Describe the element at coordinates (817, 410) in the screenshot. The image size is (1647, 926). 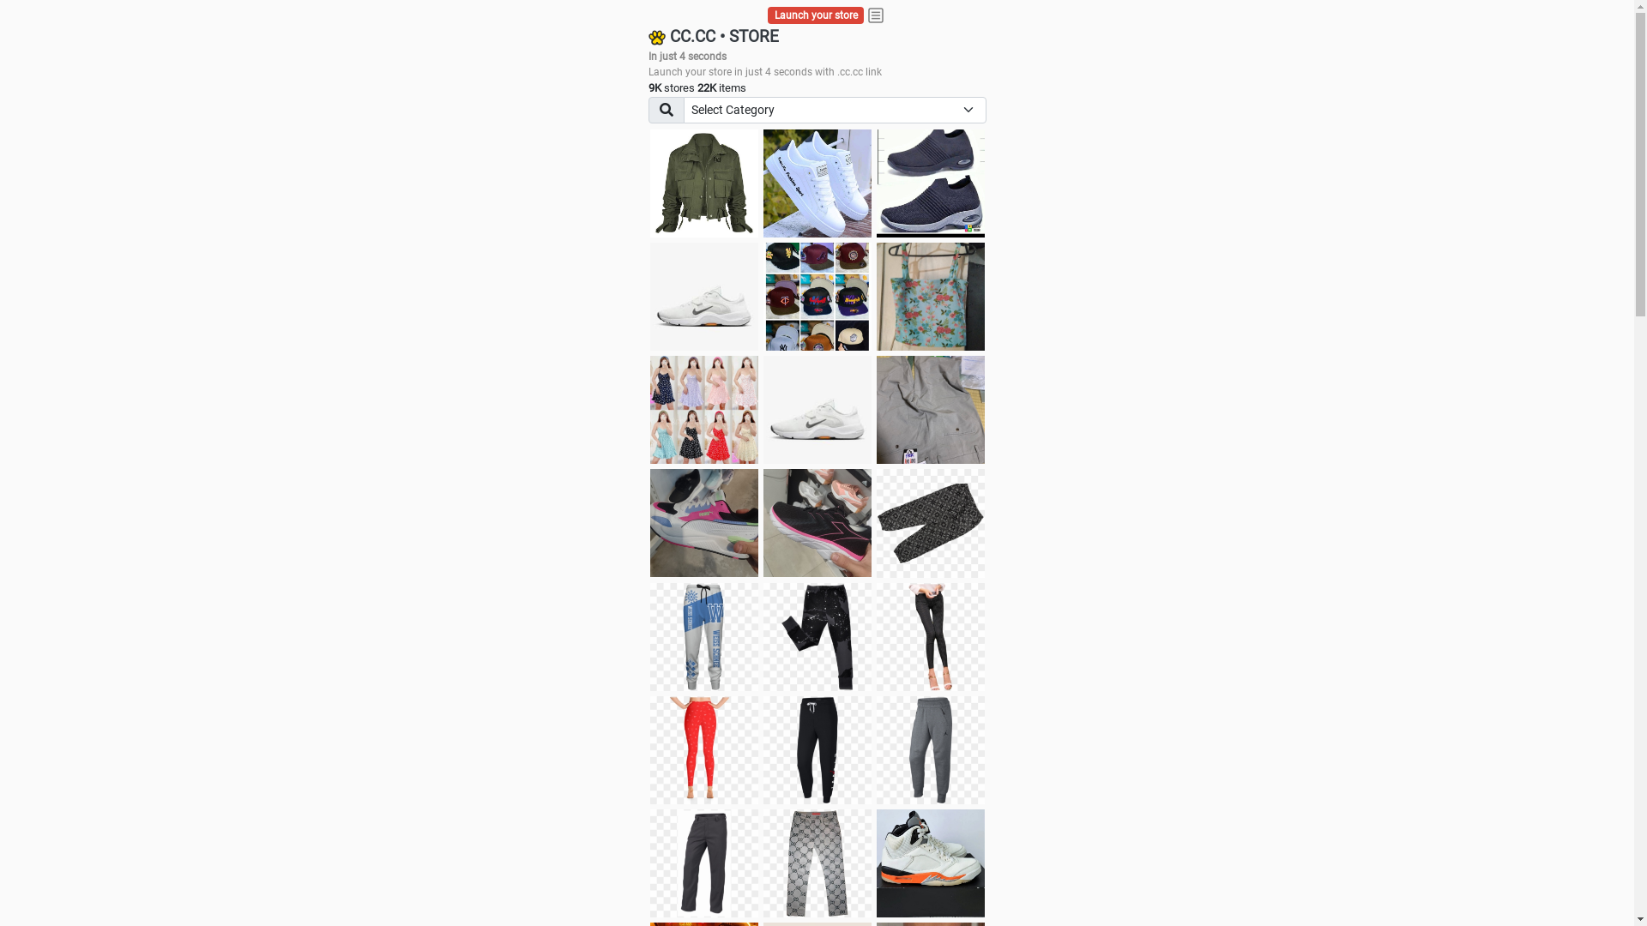
I see `Shoes` at that location.